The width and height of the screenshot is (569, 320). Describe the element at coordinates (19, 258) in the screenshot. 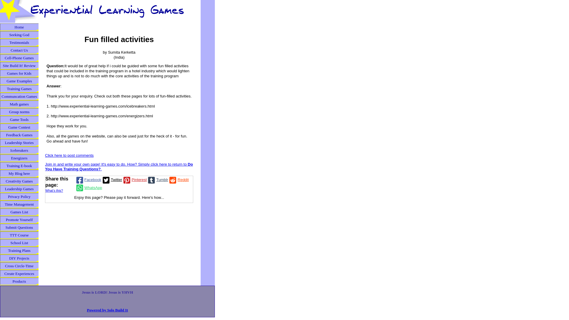

I see `DIY Projects` at that location.